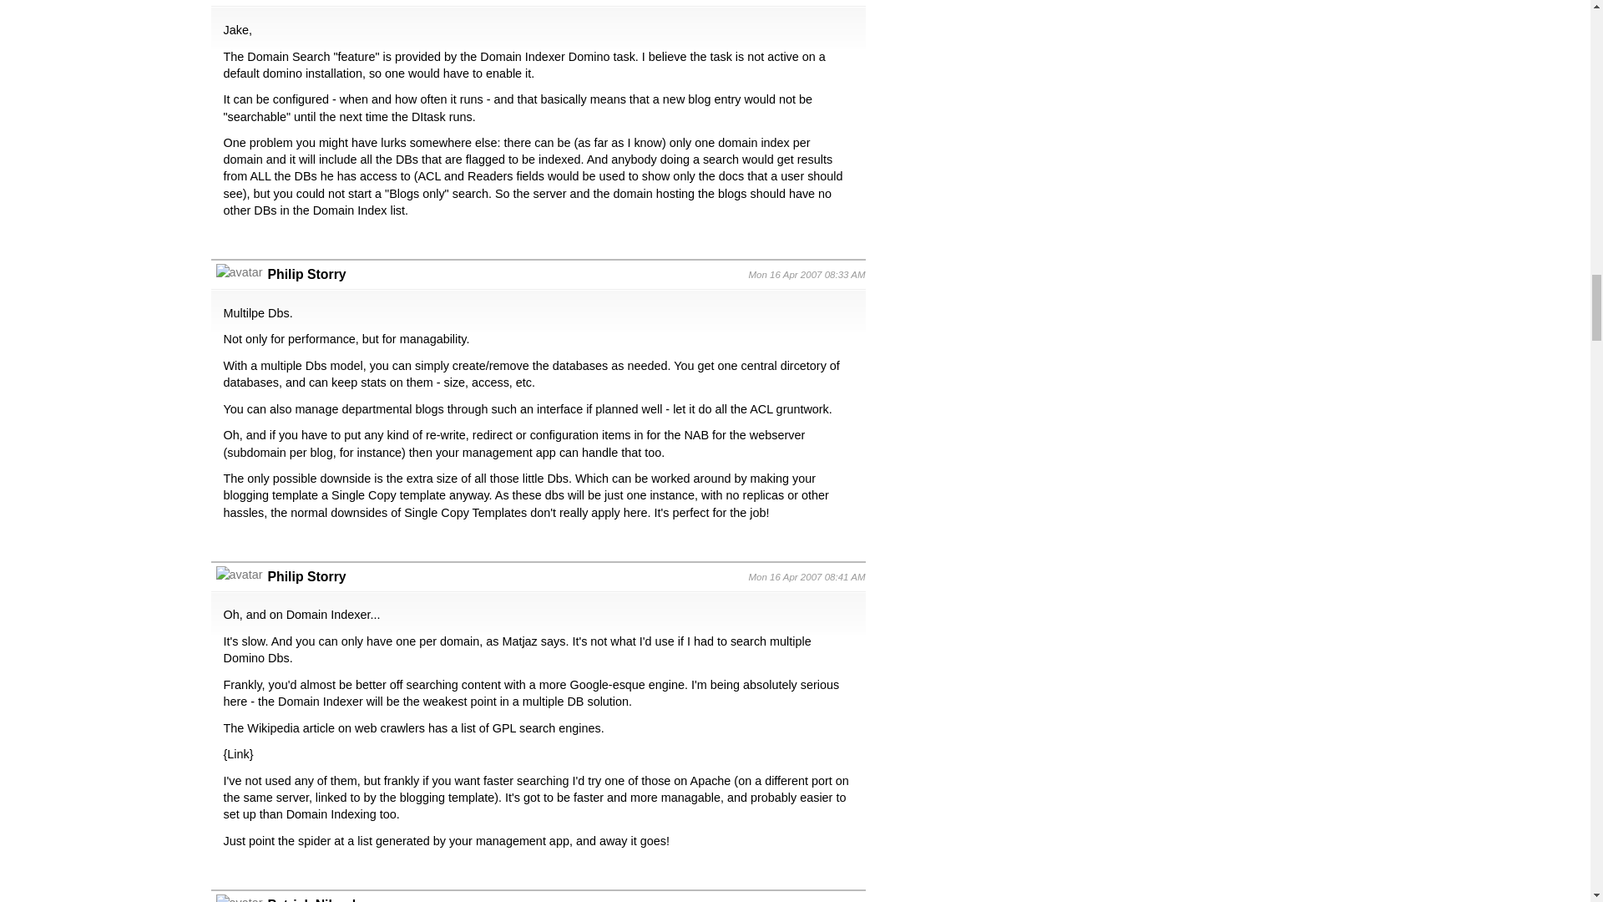 The width and height of the screenshot is (1603, 902). I want to click on Patrick Niland, so click(311, 899).